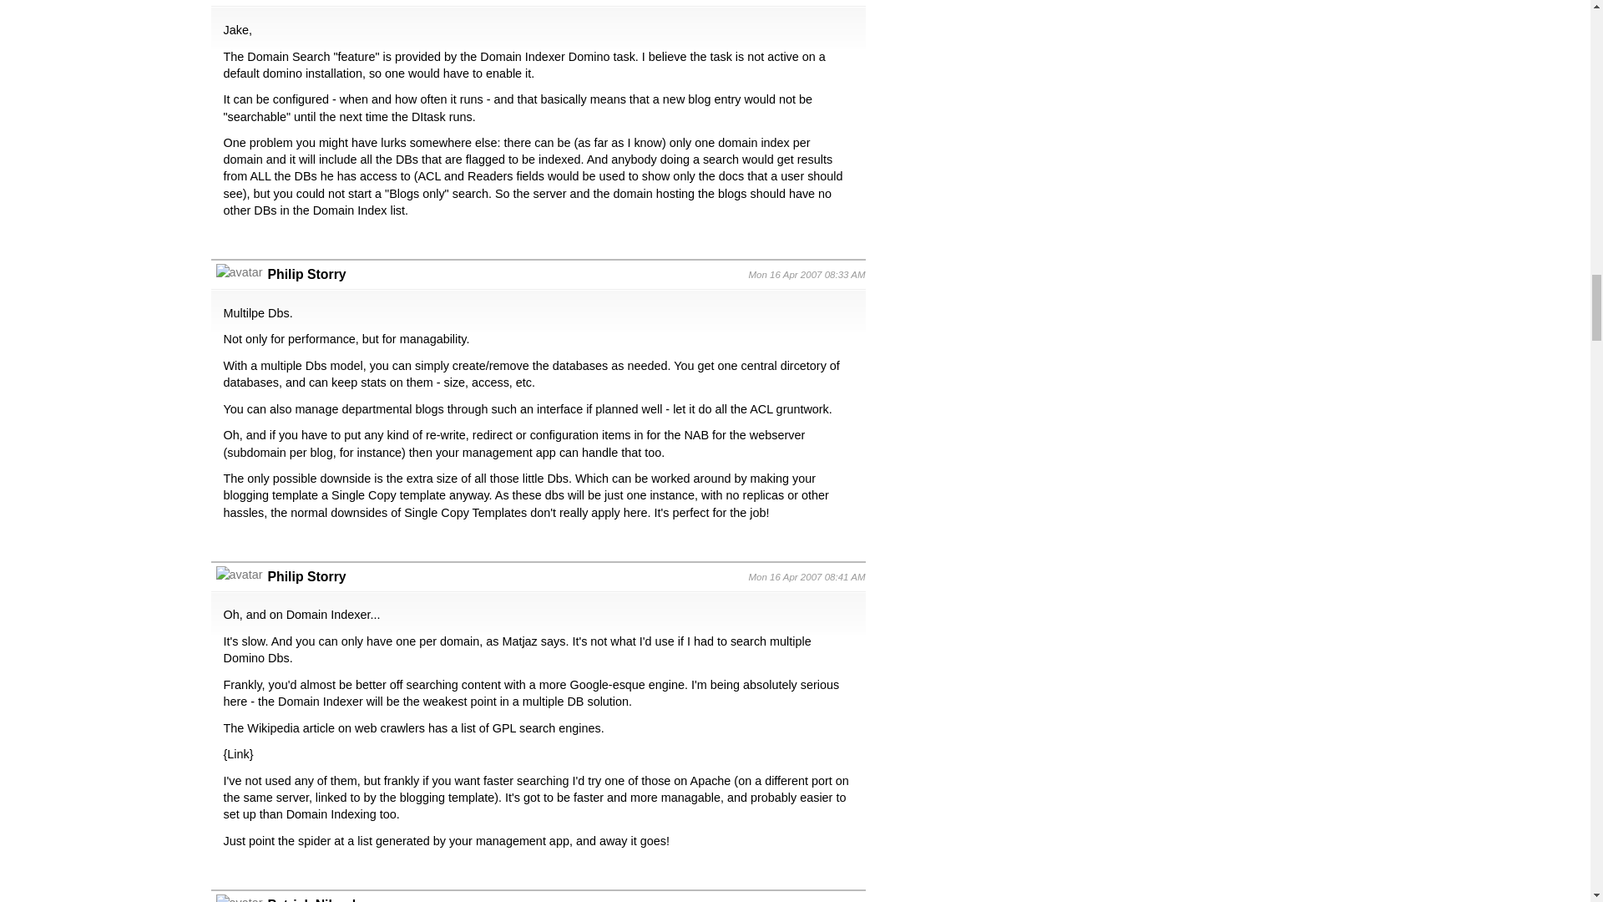 The width and height of the screenshot is (1603, 902). I want to click on Patrick Niland, so click(311, 899).